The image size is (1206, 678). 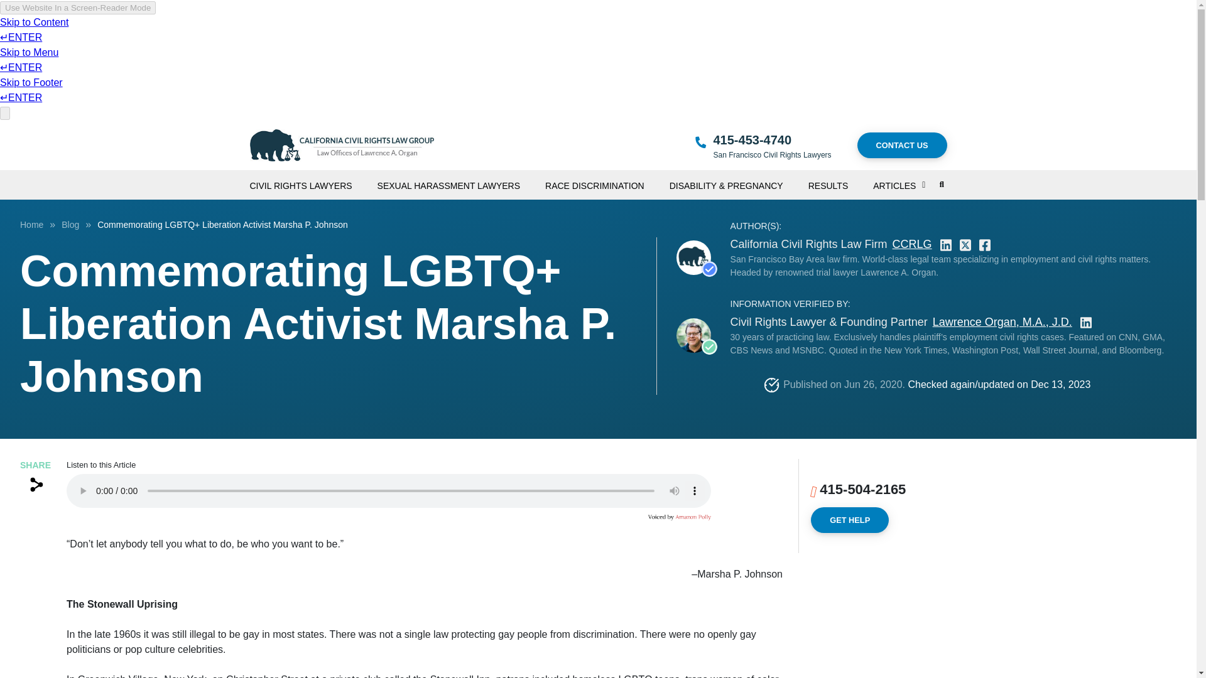 What do you see at coordinates (70, 225) in the screenshot?
I see `Blog` at bounding box center [70, 225].